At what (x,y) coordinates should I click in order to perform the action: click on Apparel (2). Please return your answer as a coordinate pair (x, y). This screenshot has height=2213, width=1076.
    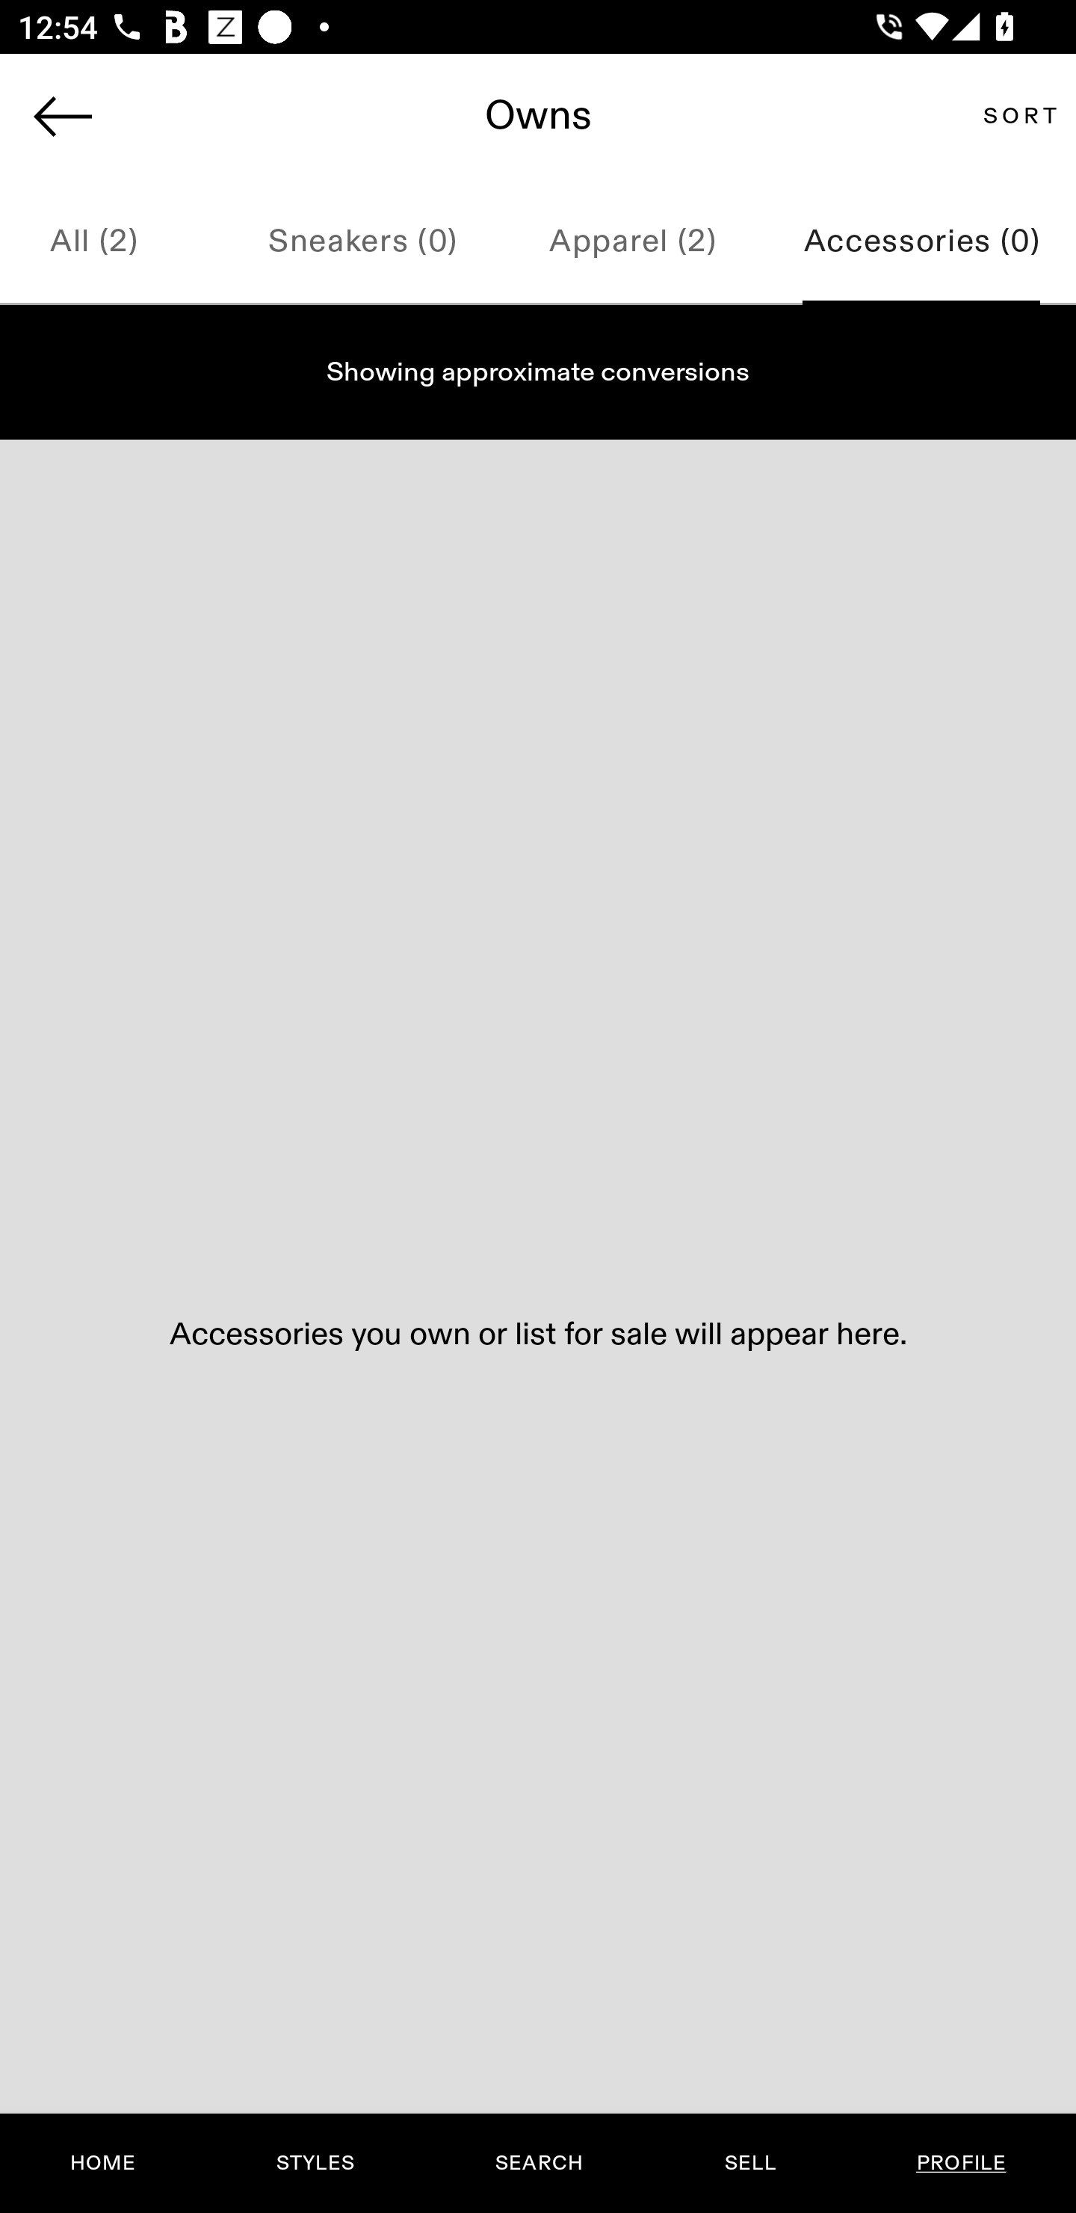
    Looking at the image, I should click on (631, 242).